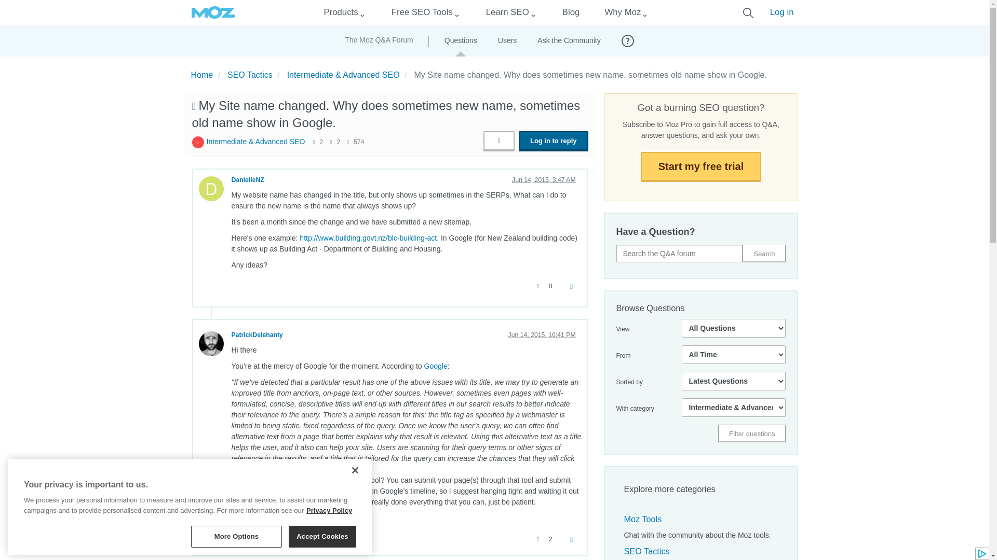 The image size is (997, 560). What do you see at coordinates (213, 12) in the screenshot?
I see `Moz Home` at bounding box center [213, 12].